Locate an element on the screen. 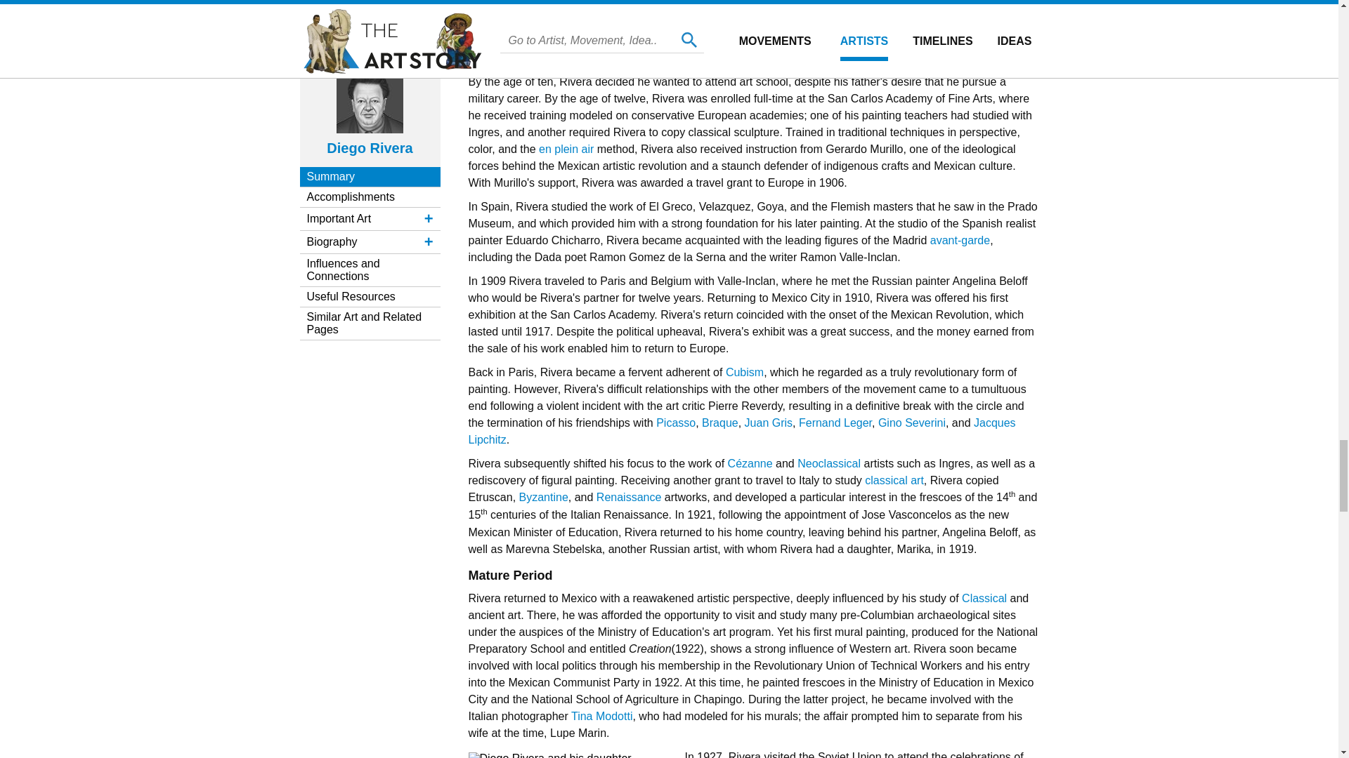  Braque is located at coordinates (719, 423).